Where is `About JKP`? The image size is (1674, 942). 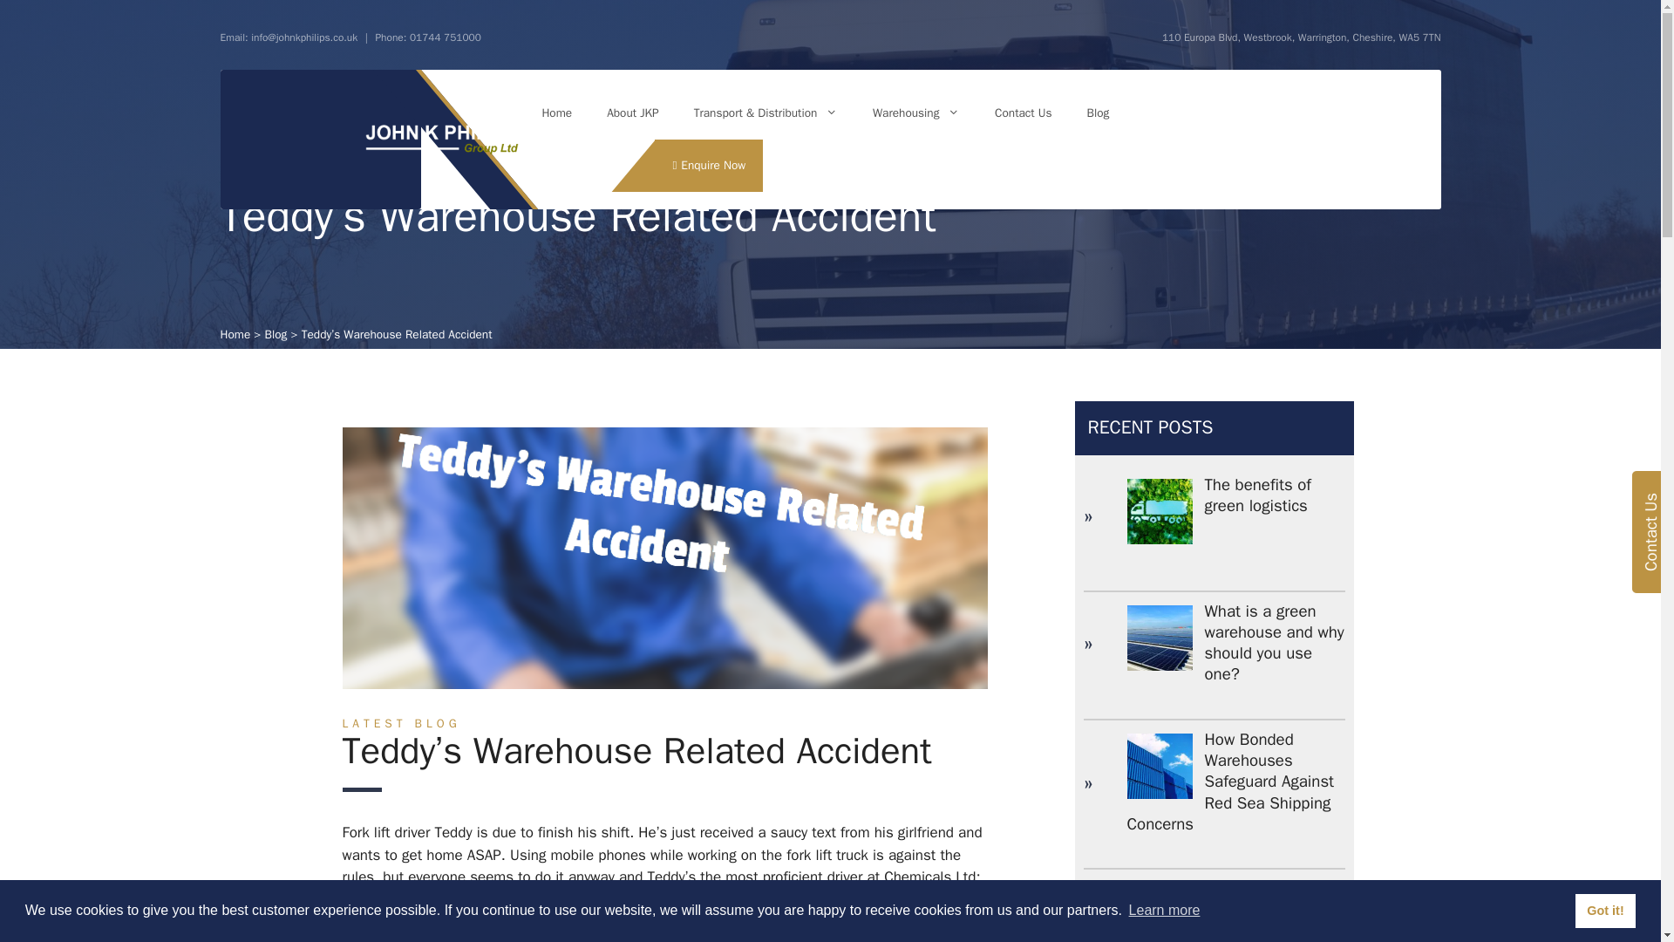 About JKP is located at coordinates (632, 113).